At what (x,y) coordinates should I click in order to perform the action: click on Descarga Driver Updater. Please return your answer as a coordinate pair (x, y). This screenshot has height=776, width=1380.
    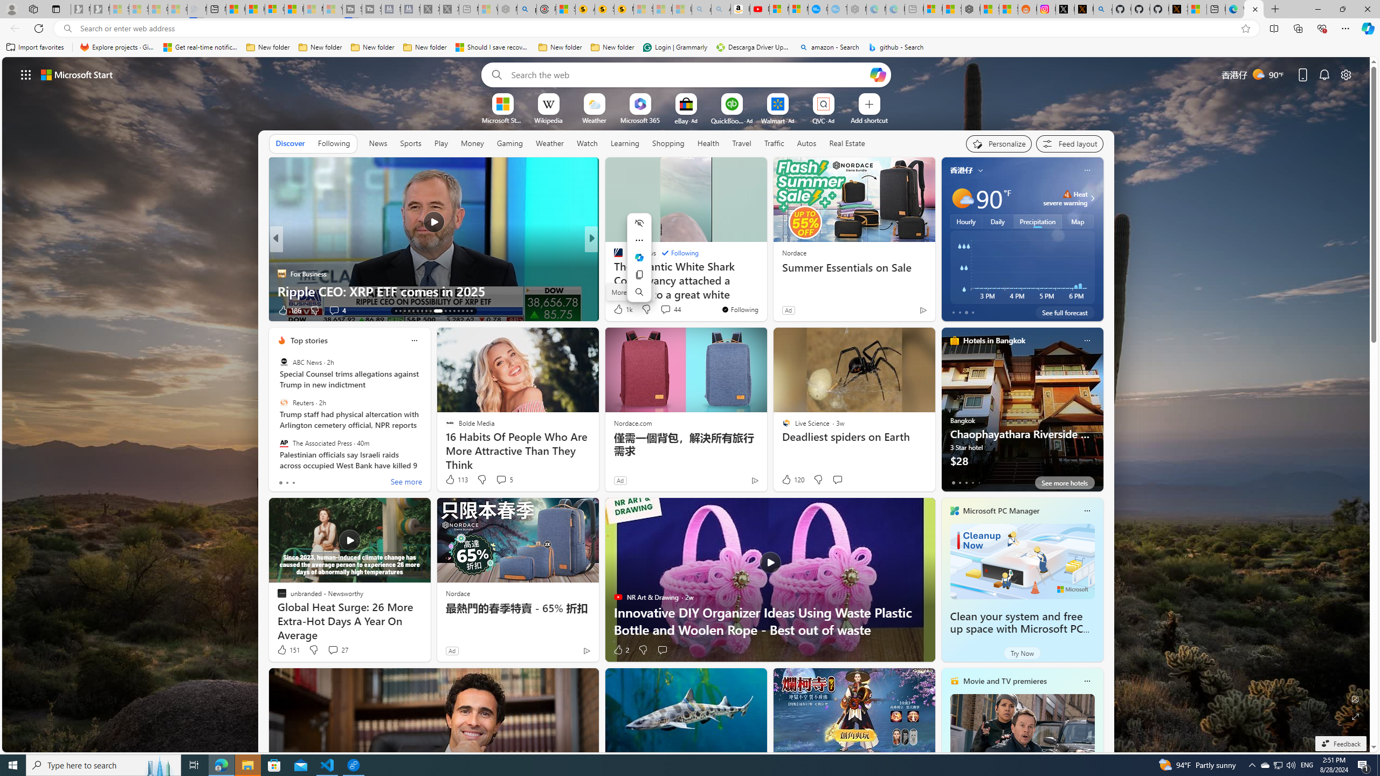
    Looking at the image, I should click on (754, 47).